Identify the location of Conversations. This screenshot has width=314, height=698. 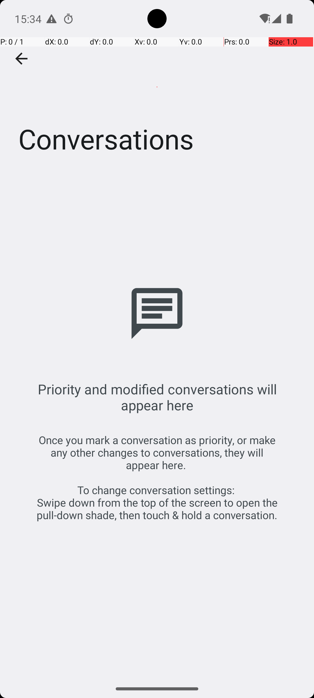
(157, 87).